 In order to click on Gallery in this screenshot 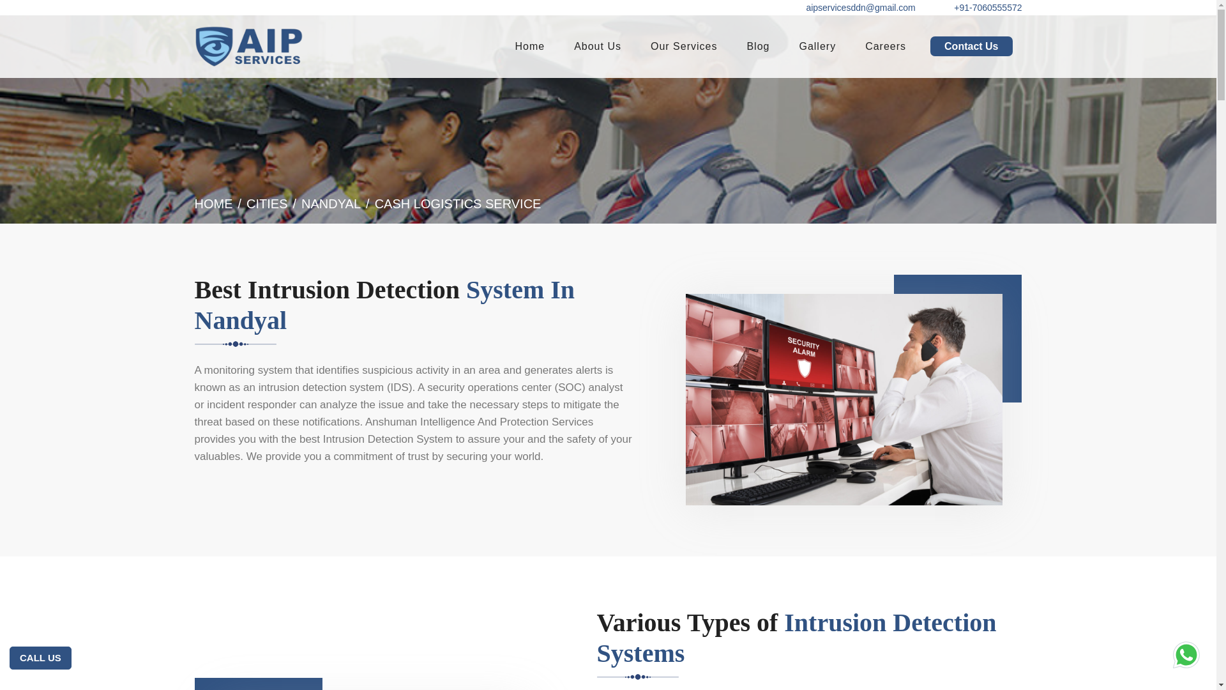, I will do `click(817, 45)`.